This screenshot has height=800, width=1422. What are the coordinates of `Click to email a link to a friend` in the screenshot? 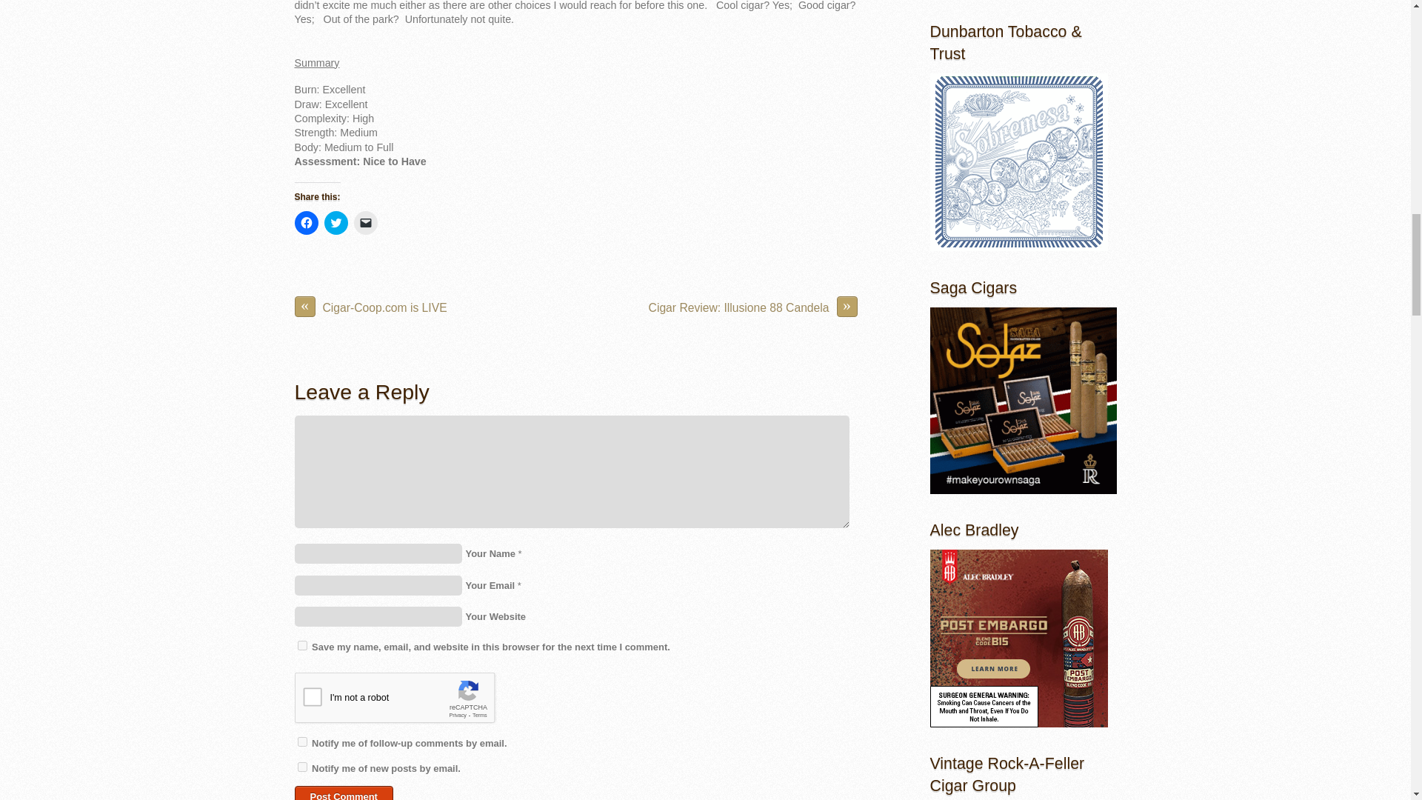 It's located at (366, 223).